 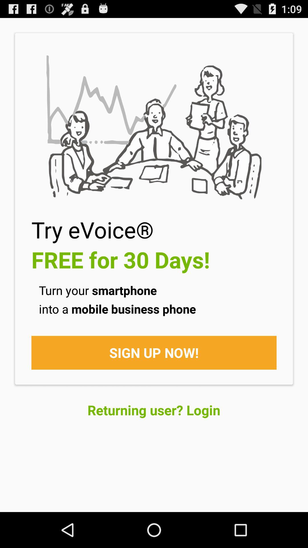 What do you see at coordinates (154, 410) in the screenshot?
I see `choose the item below the sign up now! item` at bounding box center [154, 410].